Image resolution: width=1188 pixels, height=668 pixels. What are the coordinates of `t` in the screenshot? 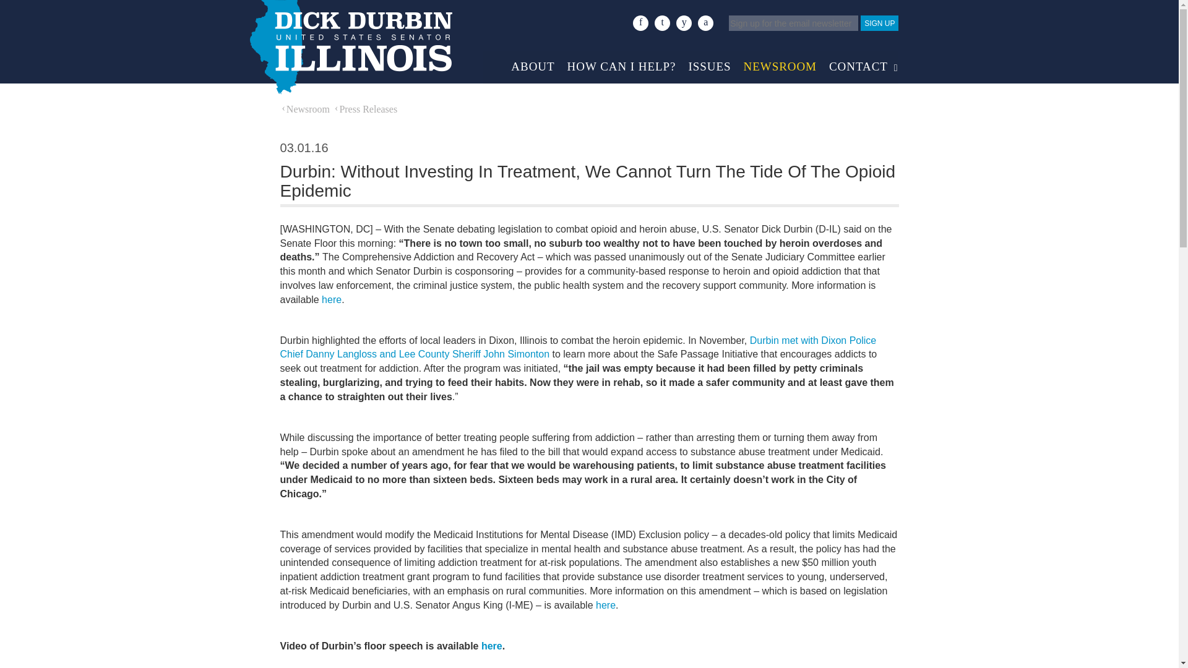 It's located at (662, 22).